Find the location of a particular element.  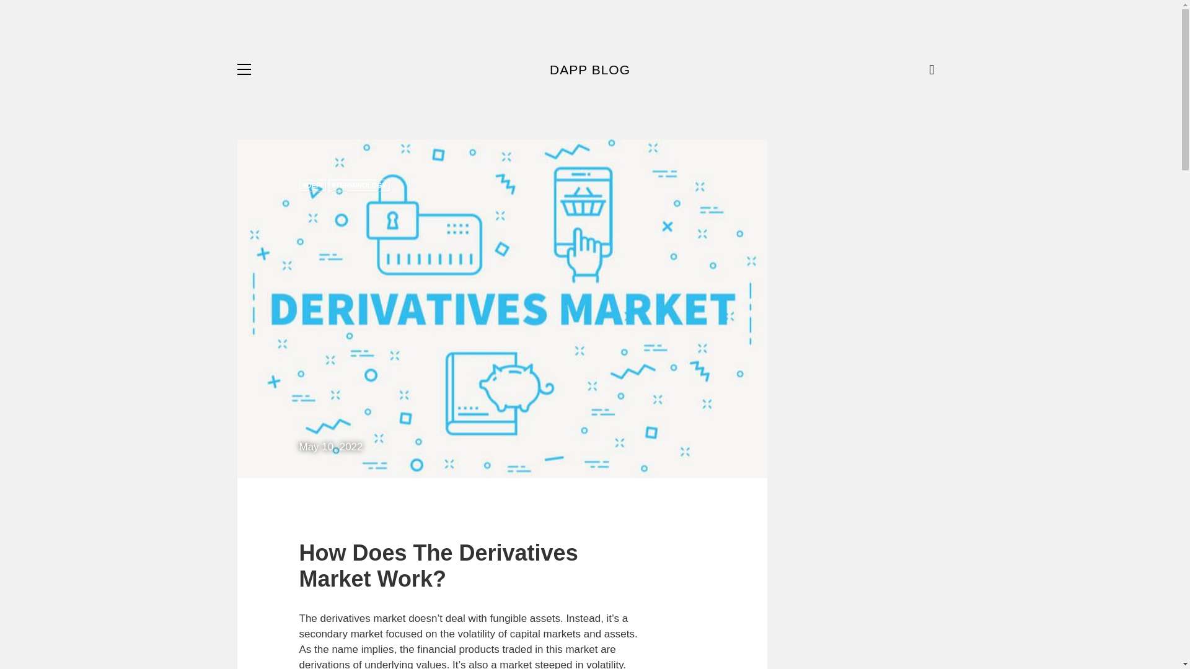

DEFI is located at coordinates (311, 185).